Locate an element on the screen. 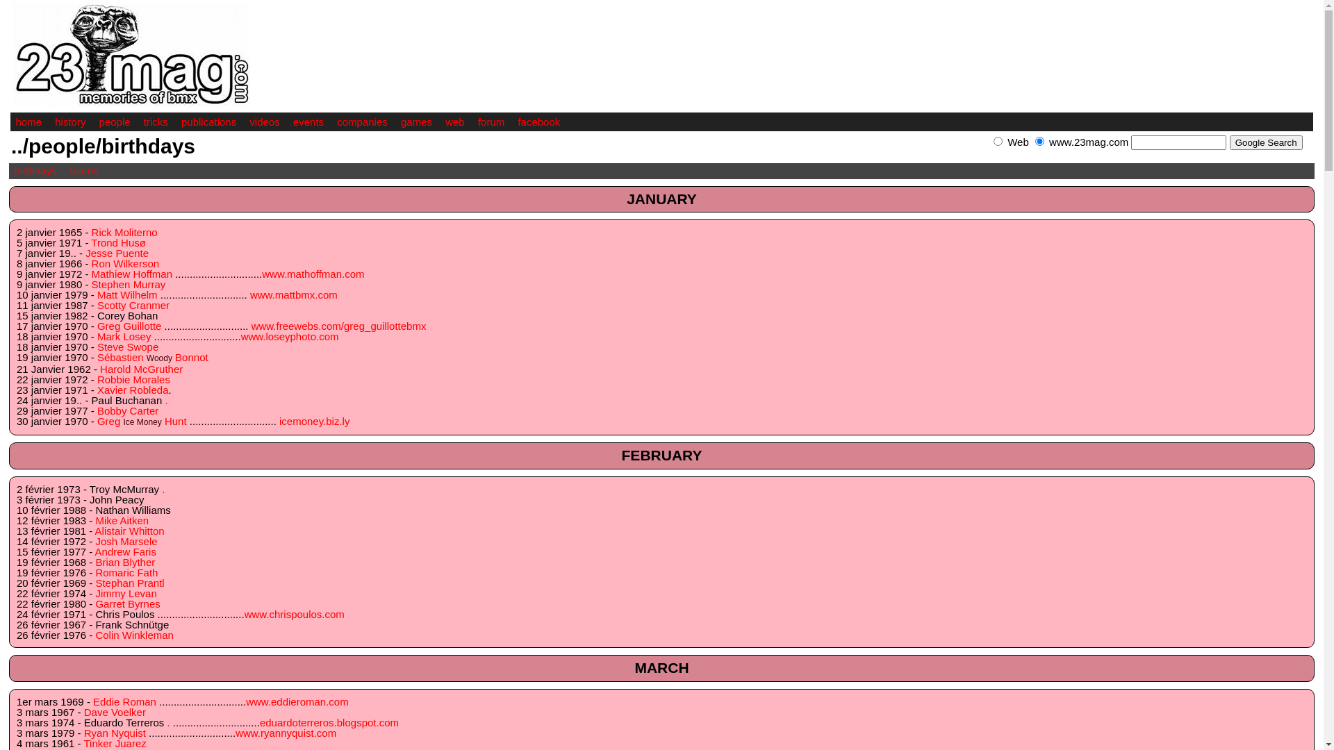 The width and height of the screenshot is (1334, 750). events is located at coordinates (308, 122).